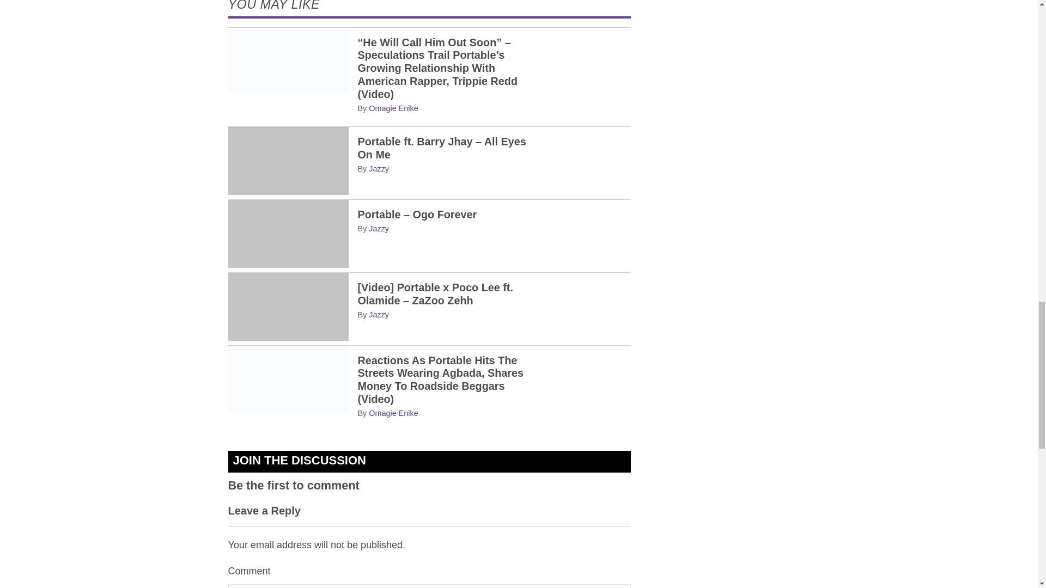  I want to click on Posts by Jazzy, so click(379, 169).